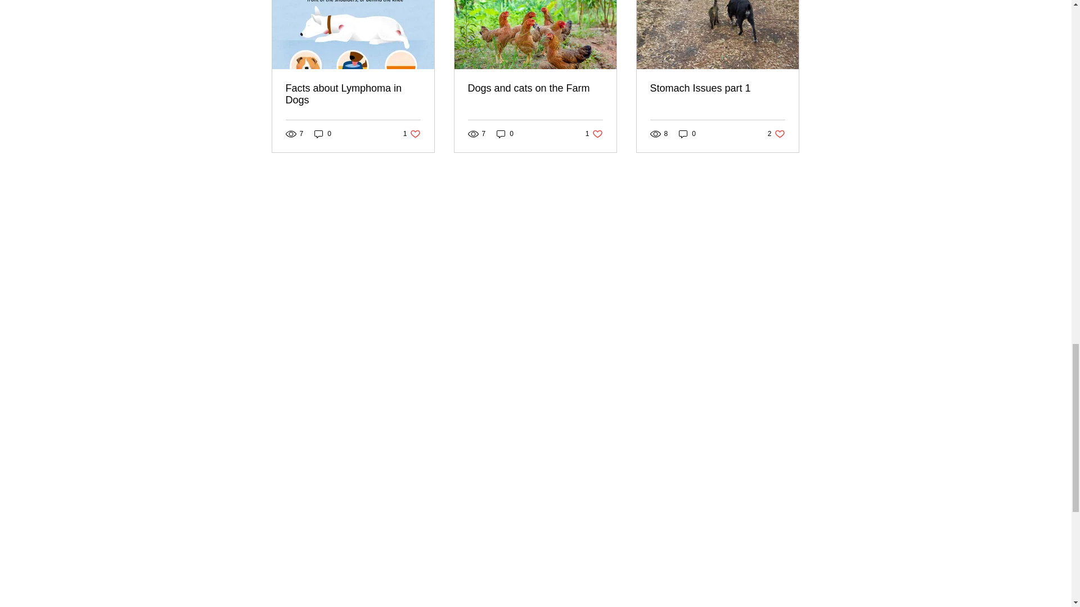  Describe the element at coordinates (412, 134) in the screenshot. I see `Facts about Lymphoma in Dogs` at that location.